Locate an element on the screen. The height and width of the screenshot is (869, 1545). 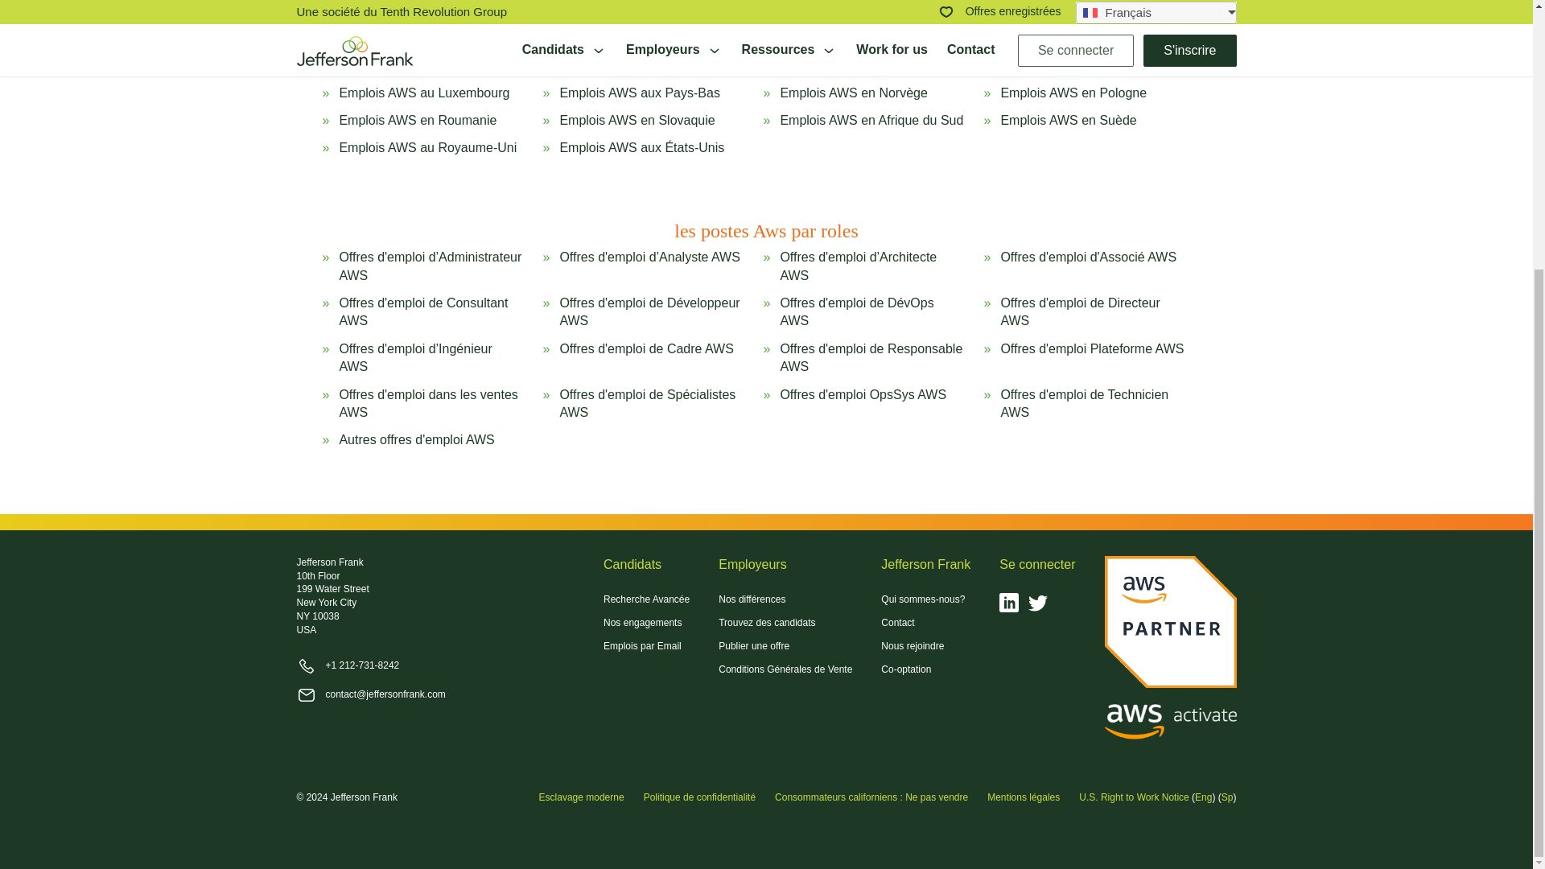
Emplois AWS en Italie is located at coordinates (1062, 64).